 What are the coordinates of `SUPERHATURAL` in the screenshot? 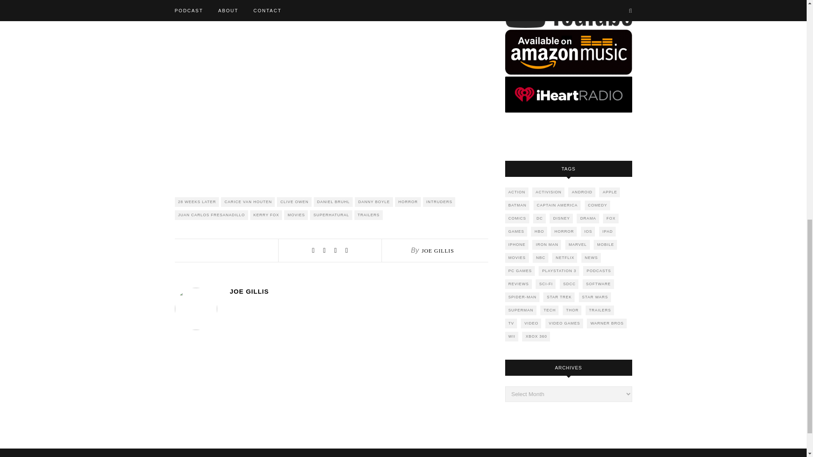 It's located at (331, 215).